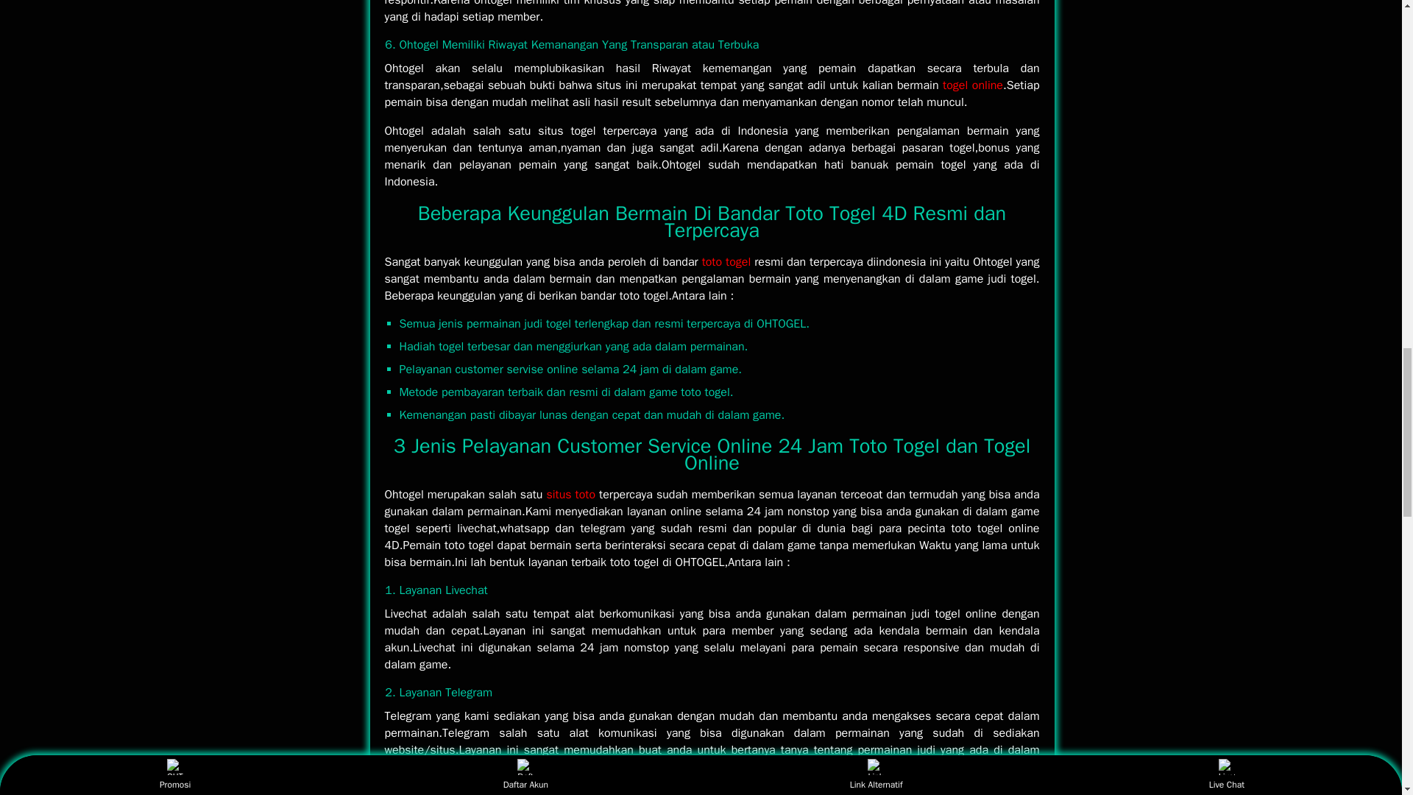 The width and height of the screenshot is (1413, 795). I want to click on OHTOGEL, so click(570, 495).